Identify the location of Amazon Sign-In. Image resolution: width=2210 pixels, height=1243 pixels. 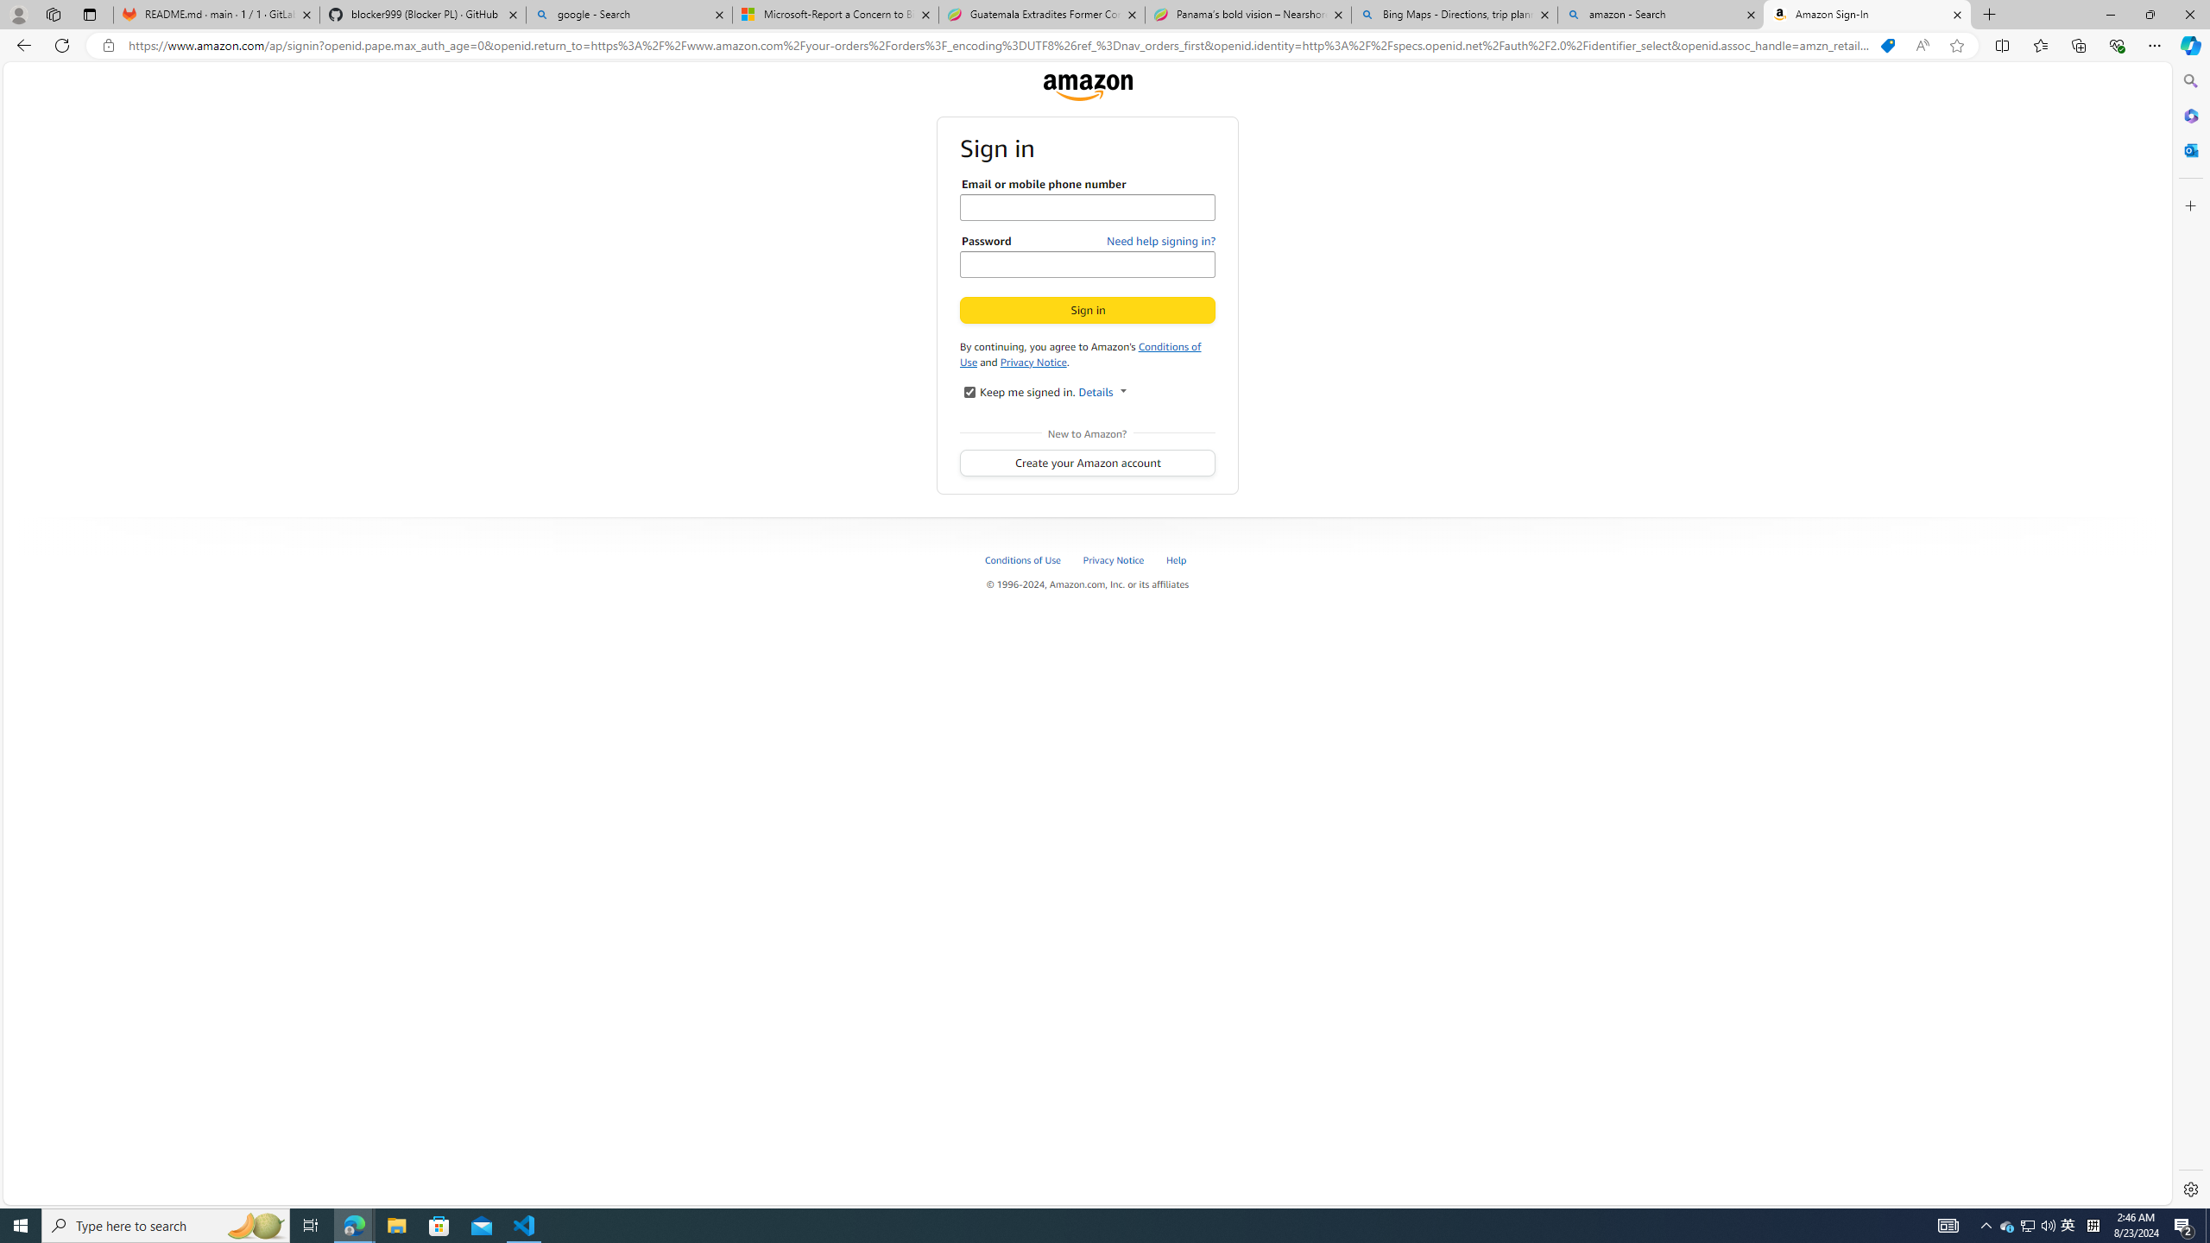
(1867, 15).